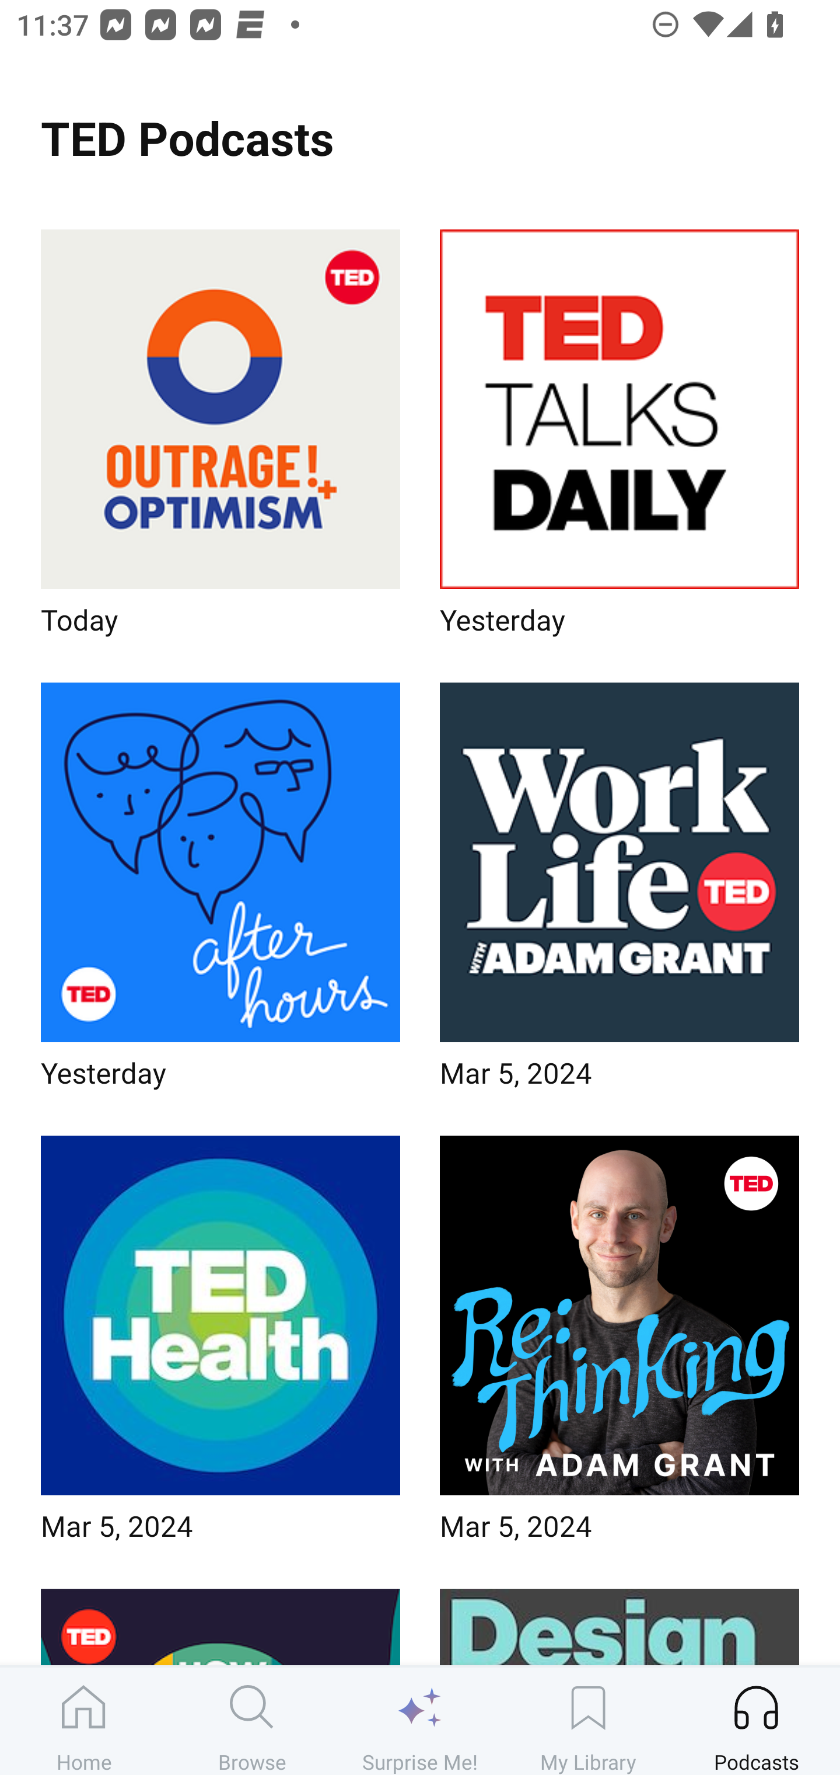  Describe the element at coordinates (588, 1721) in the screenshot. I see `My Library` at that location.